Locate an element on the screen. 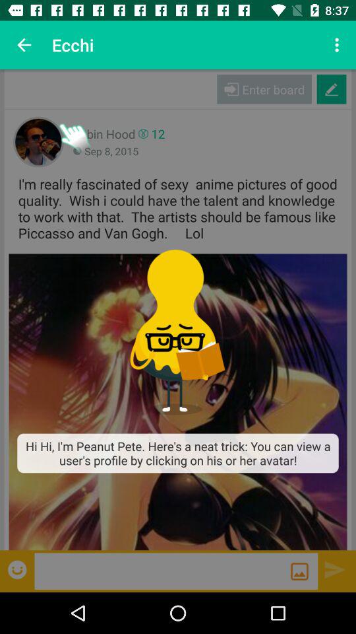 This screenshot has height=634, width=356. send the message is located at coordinates (299, 571).